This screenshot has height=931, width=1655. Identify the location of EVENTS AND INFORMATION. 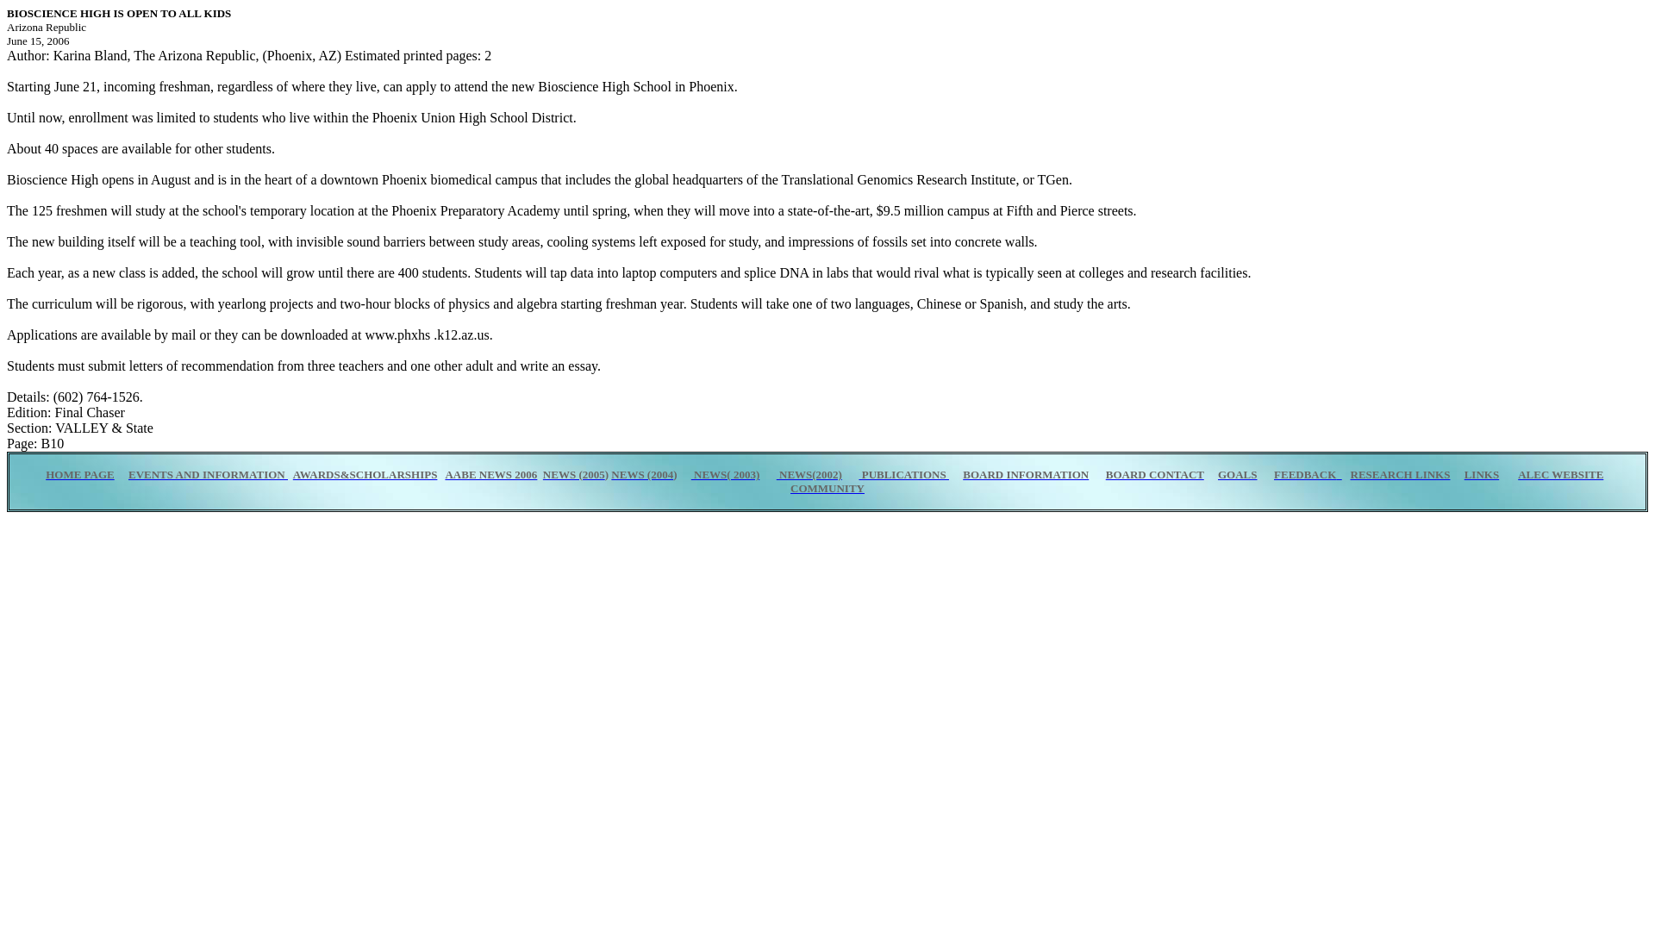
(209, 474).